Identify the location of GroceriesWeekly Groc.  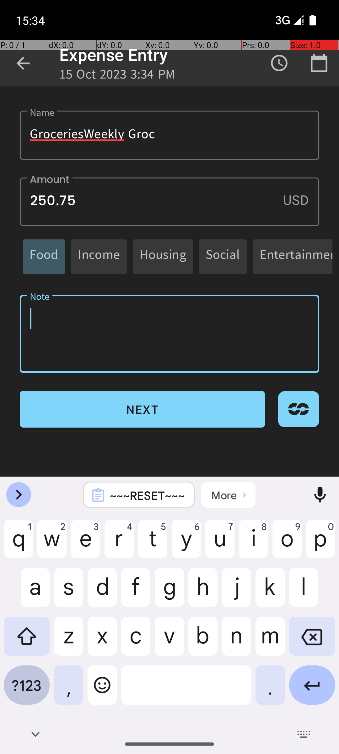
(169, 135).